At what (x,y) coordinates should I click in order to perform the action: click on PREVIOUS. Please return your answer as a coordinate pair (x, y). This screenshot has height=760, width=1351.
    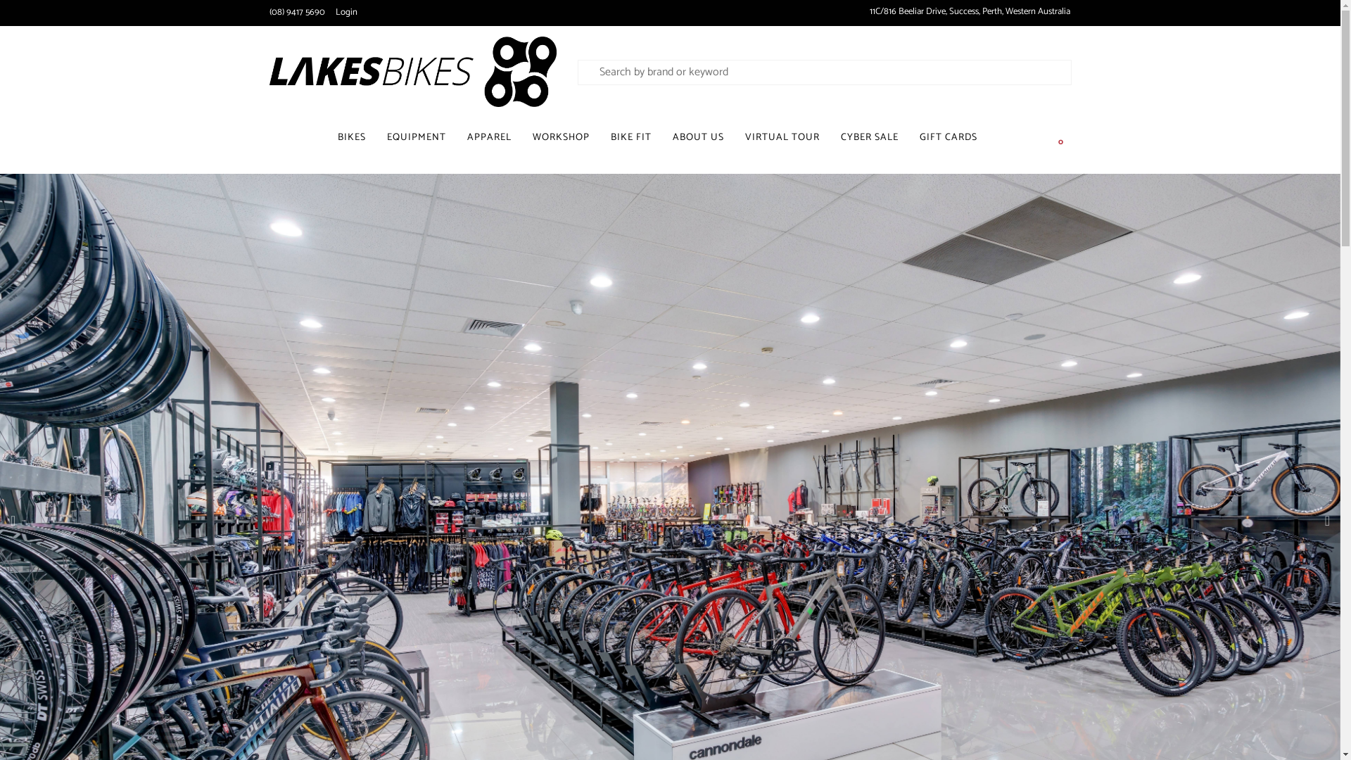
    Looking at the image, I should click on (46, 550).